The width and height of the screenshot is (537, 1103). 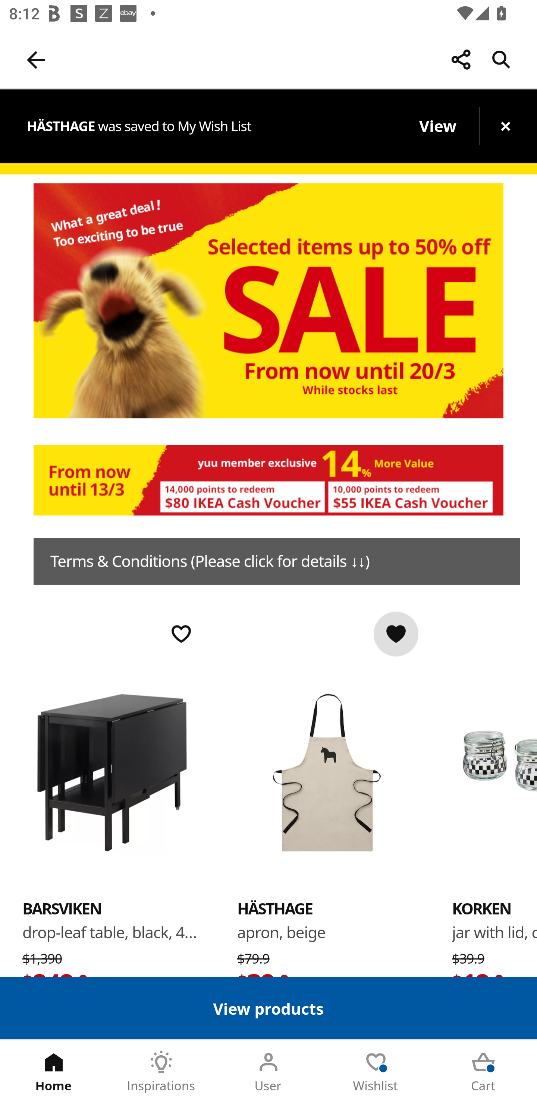 What do you see at coordinates (481, 908) in the screenshot?
I see `KORKEN` at bounding box center [481, 908].